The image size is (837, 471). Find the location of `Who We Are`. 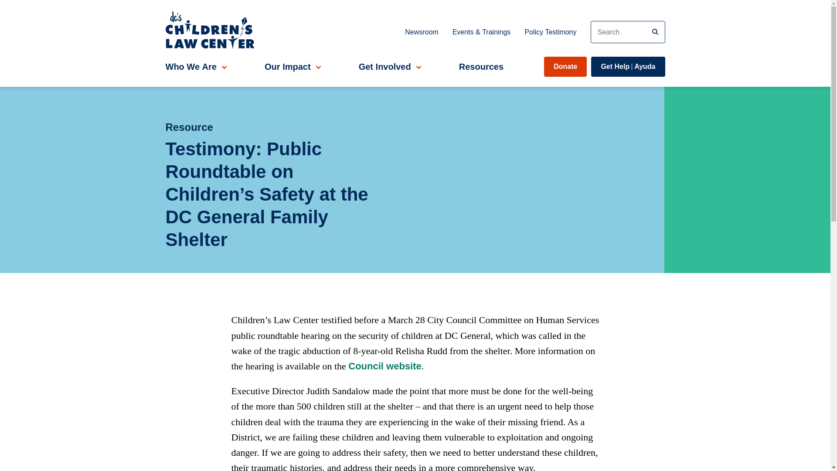

Who We Are is located at coordinates (195, 66).